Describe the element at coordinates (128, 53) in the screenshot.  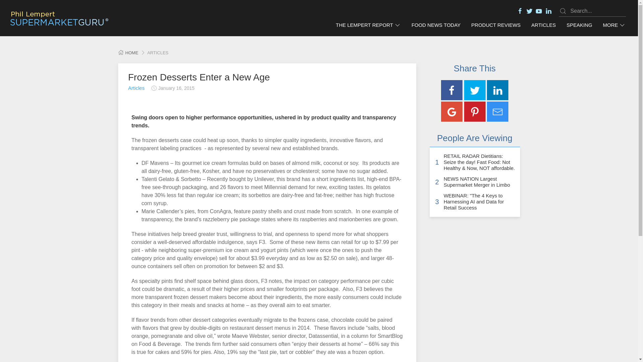
I see `HOME` at that location.